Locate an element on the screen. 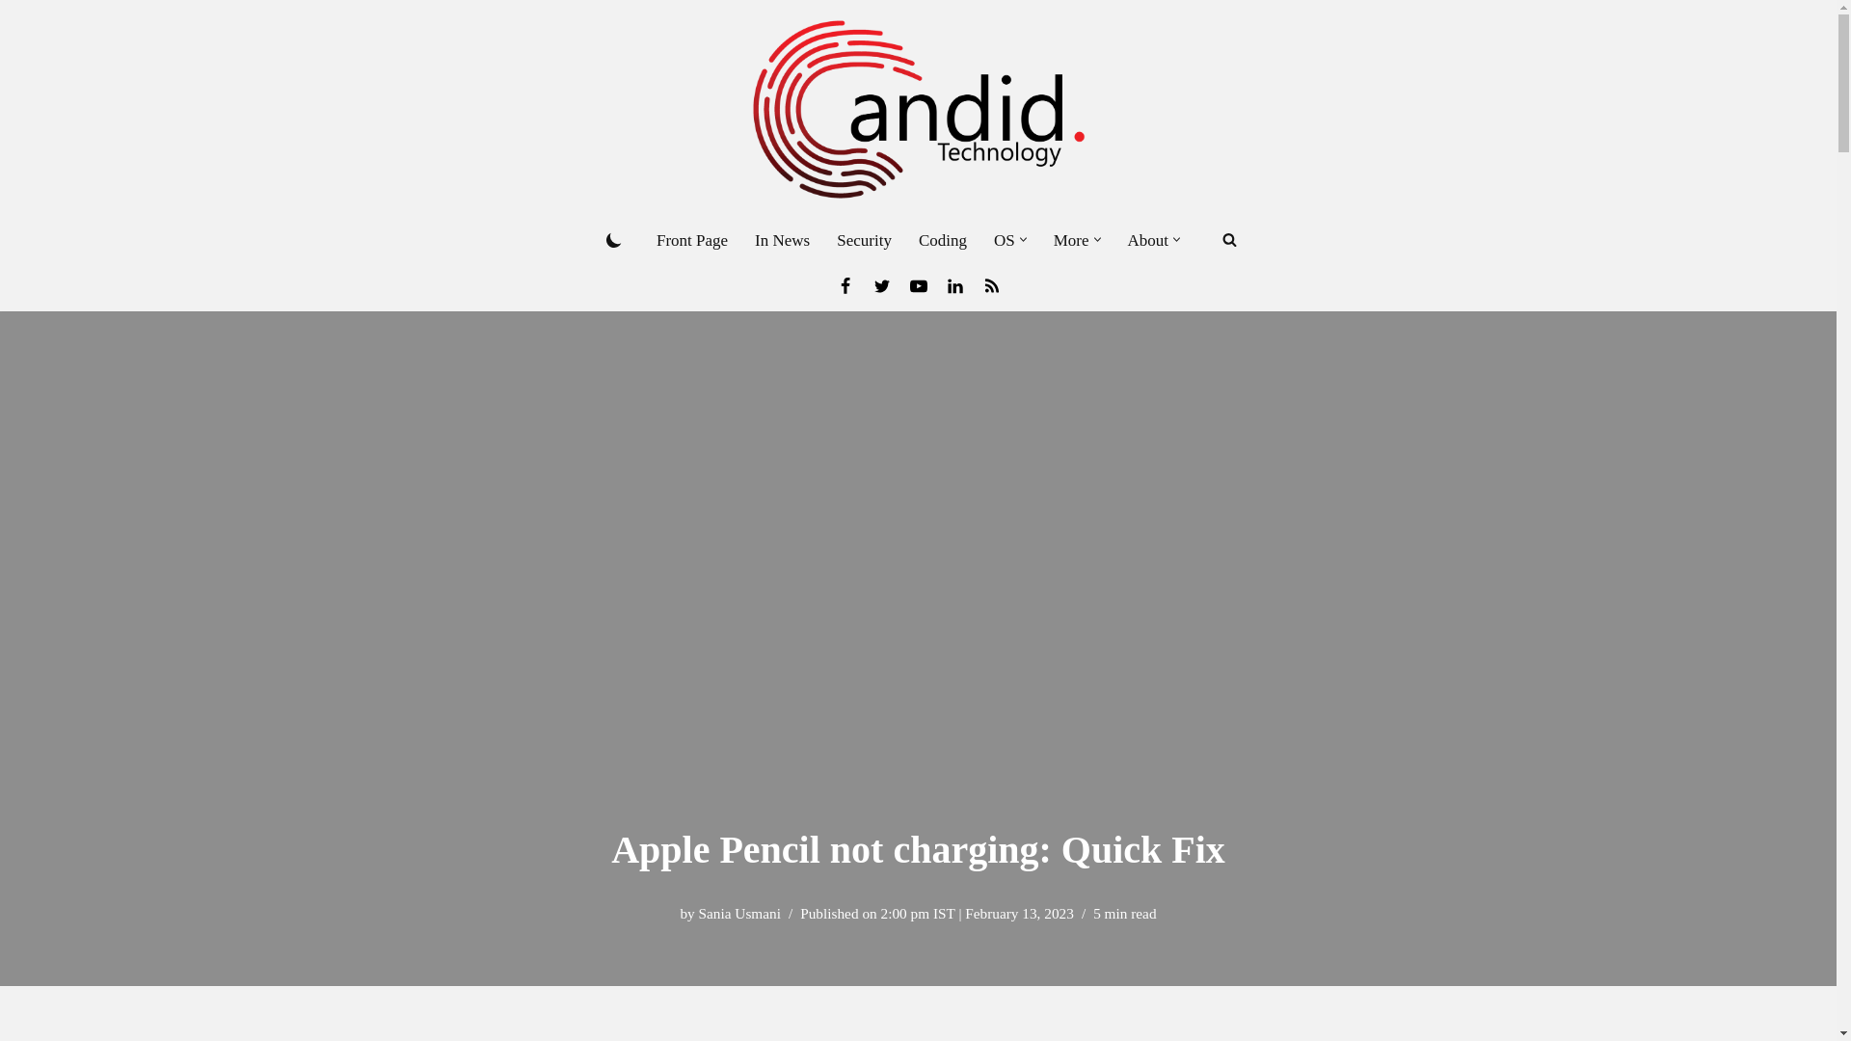  Twitter is located at coordinates (881, 285).